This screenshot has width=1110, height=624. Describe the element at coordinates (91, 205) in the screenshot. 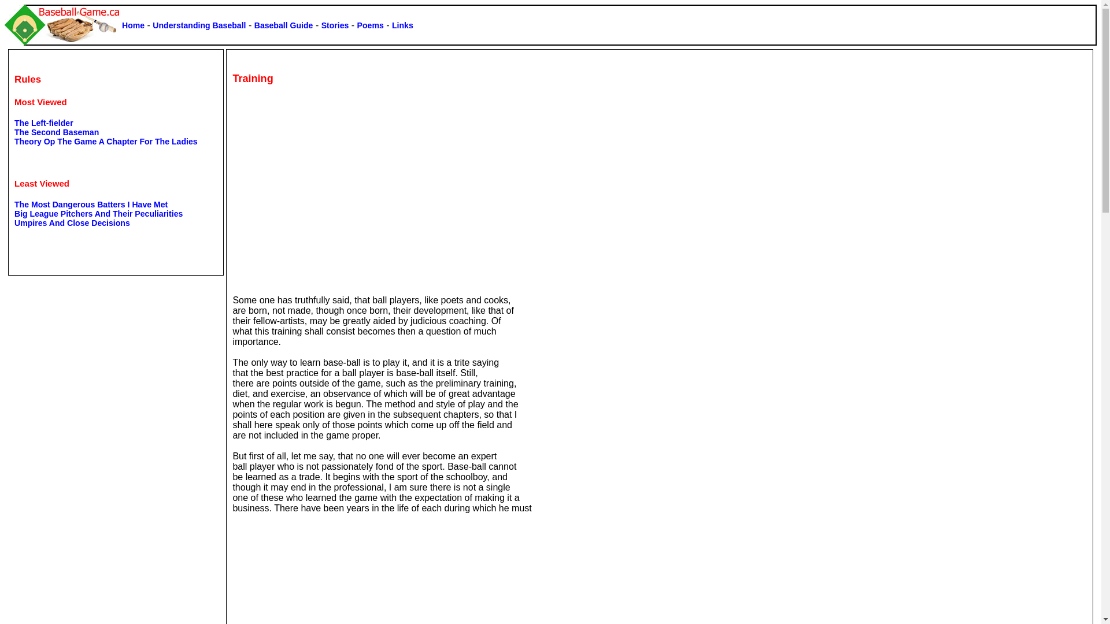

I see `The Most Dangerous Batters I Have Met` at that location.